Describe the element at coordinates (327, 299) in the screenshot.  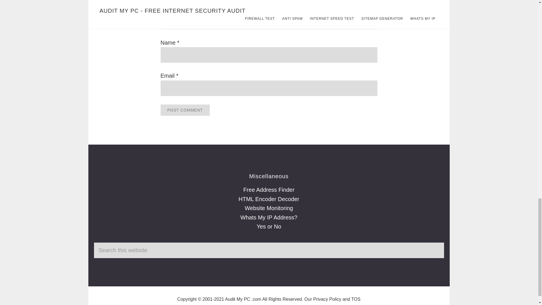
I see `AuditMyPC.com Privacy Statement` at that location.